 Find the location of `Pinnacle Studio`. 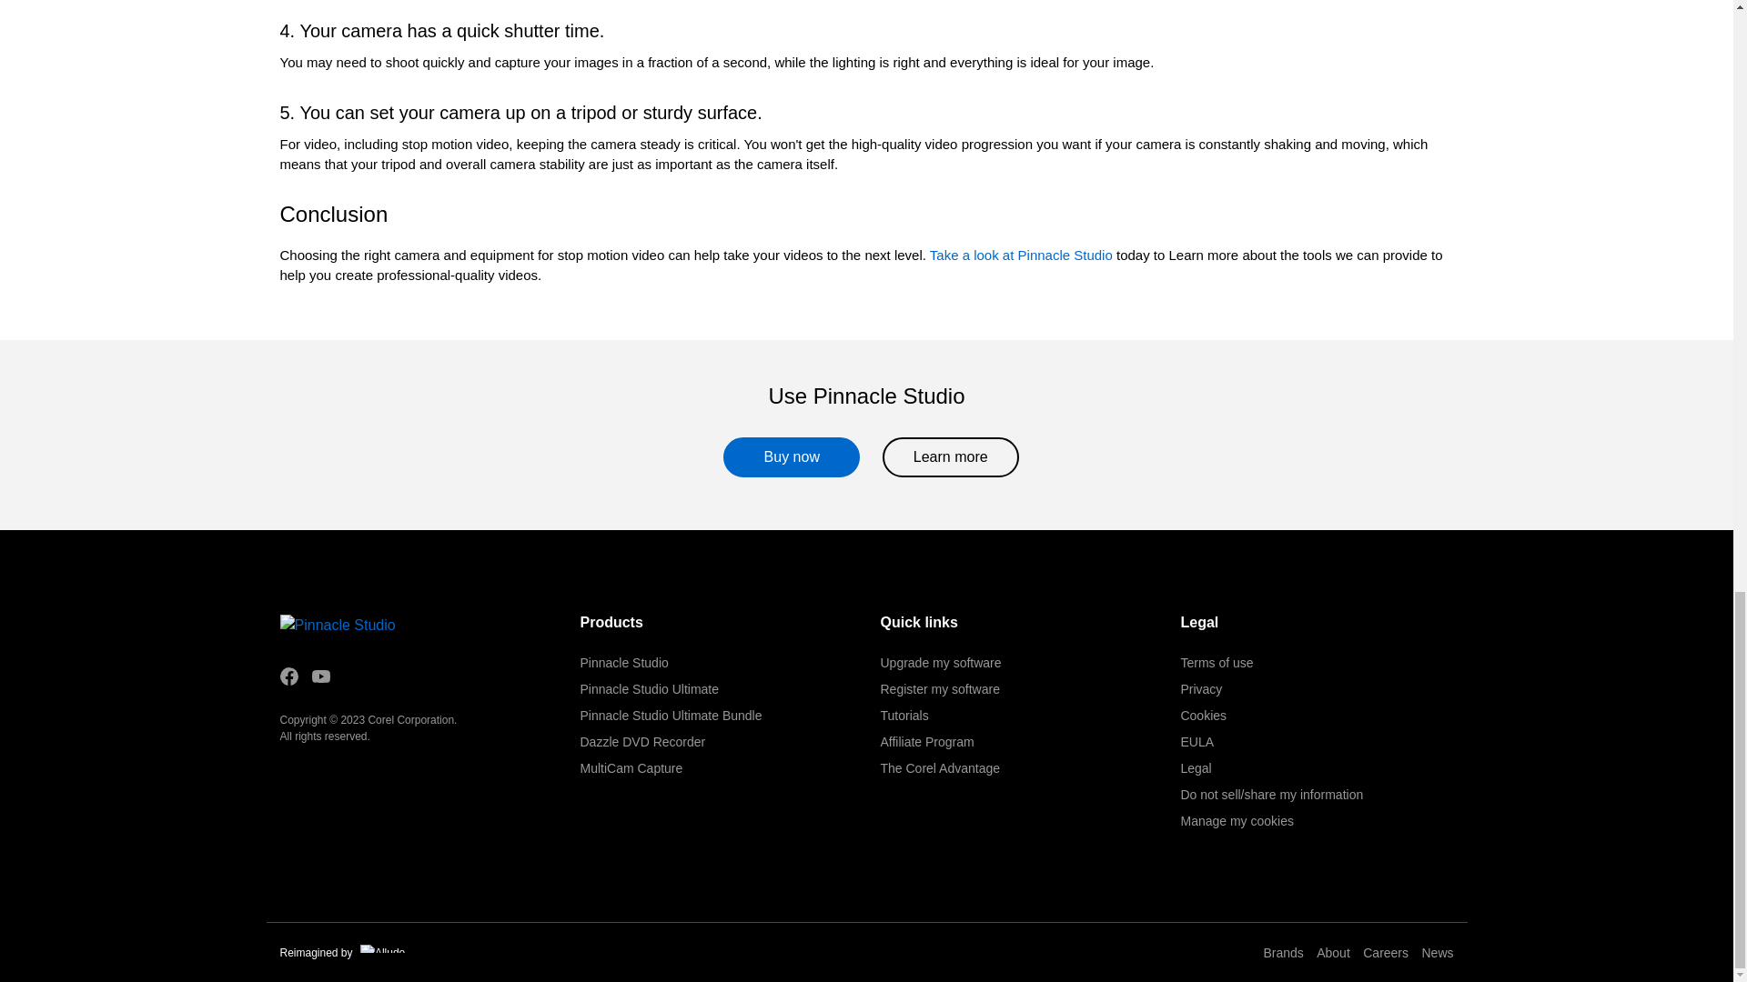

Pinnacle Studio is located at coordinates (371, 626).